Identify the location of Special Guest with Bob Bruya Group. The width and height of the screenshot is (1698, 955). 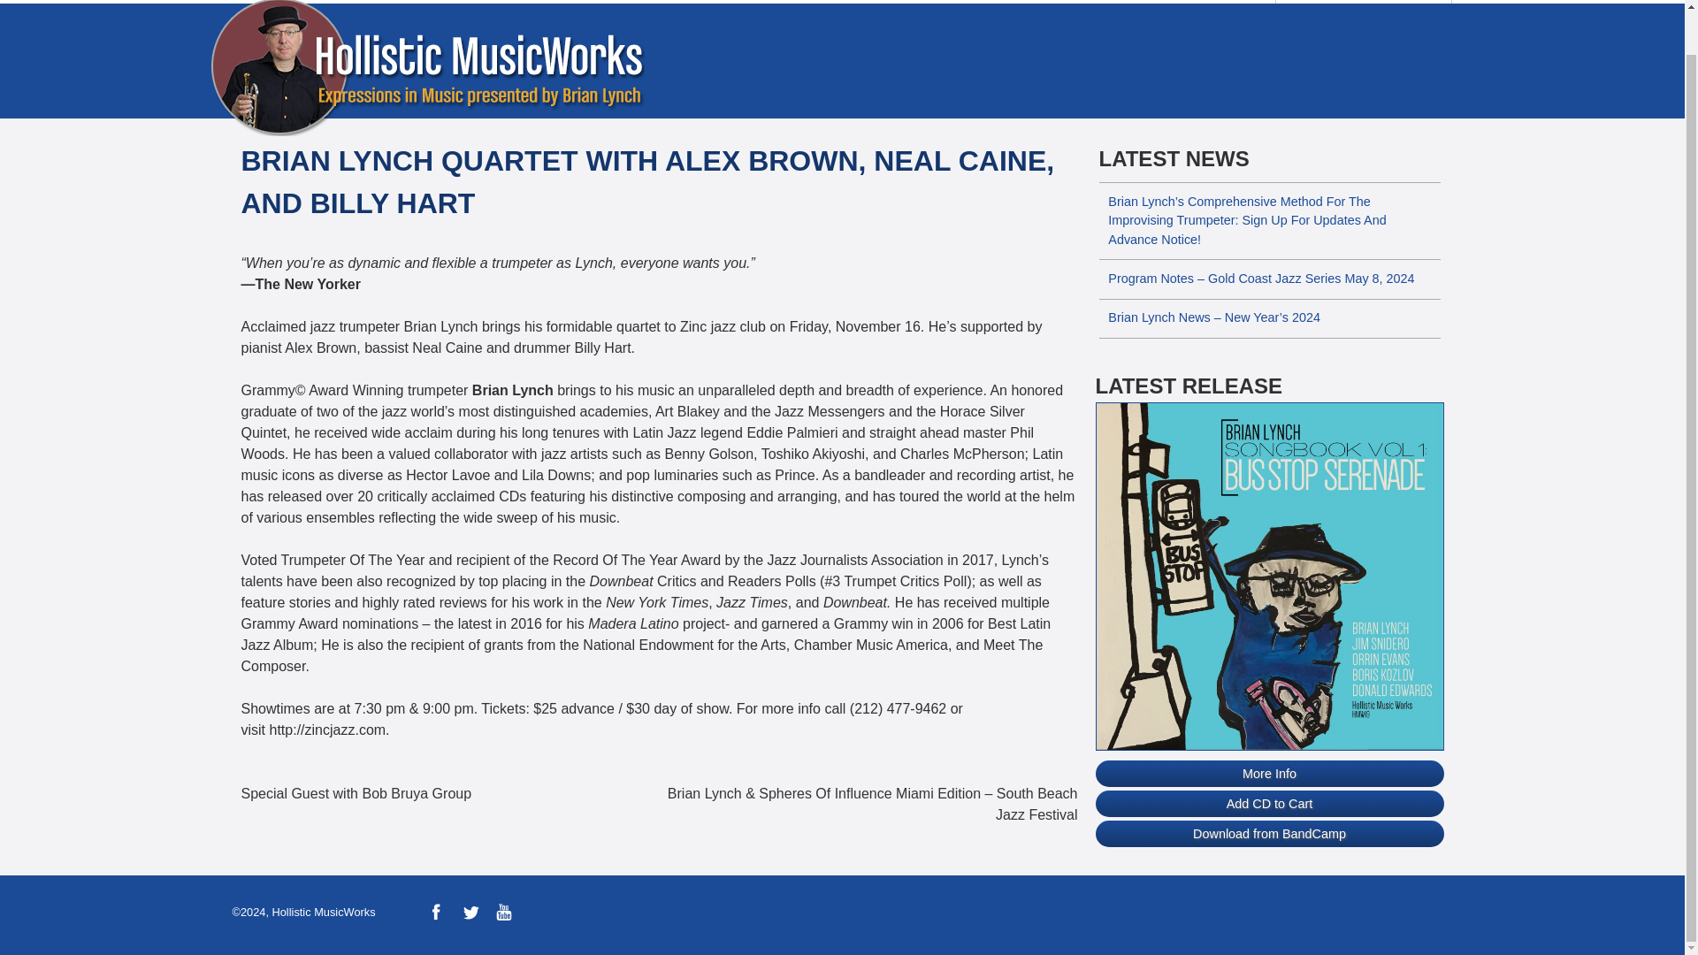
(449, 794).